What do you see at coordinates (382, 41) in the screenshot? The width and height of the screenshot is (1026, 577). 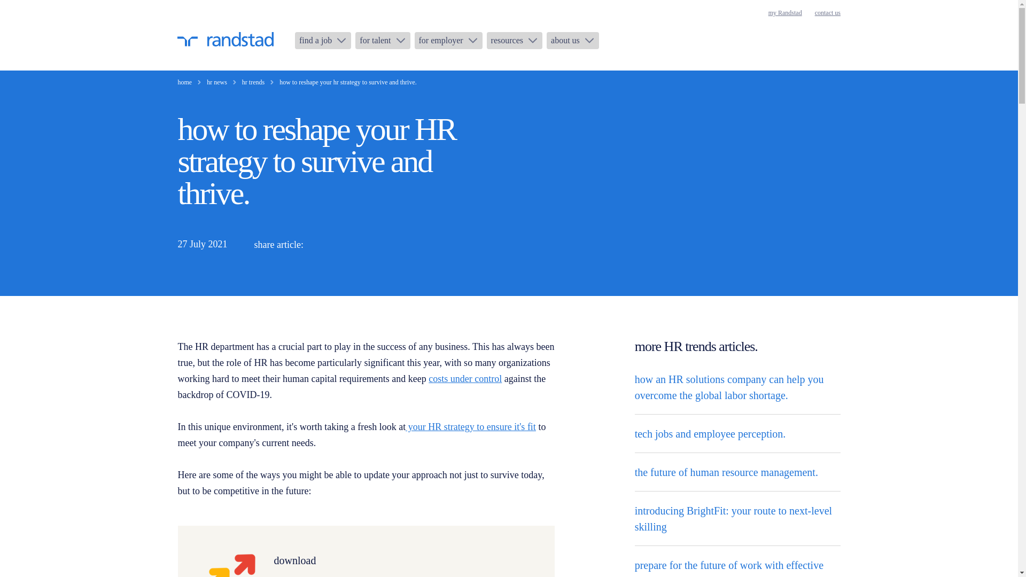 I see `for talent` at bounding box center [382, 41].